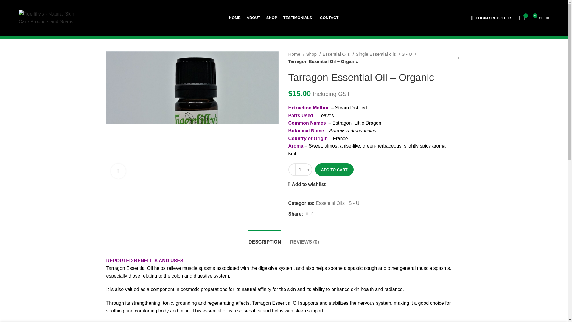 The image size is (572, 322). What do you see at coordinates (491, 18) in the screenshot?
I see `My account` at bounding box center [491, 18].